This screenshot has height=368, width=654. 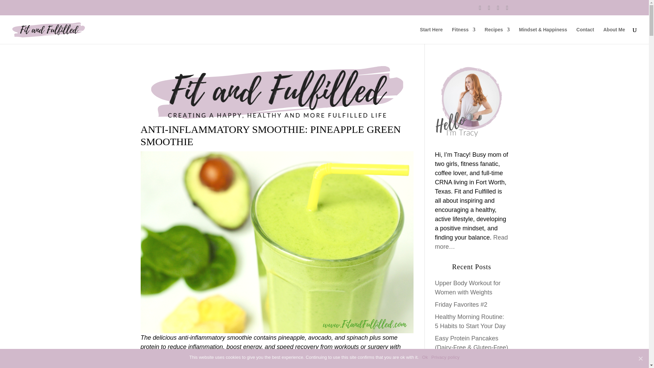 I want to click on Contact, so click(x=585, y=35).